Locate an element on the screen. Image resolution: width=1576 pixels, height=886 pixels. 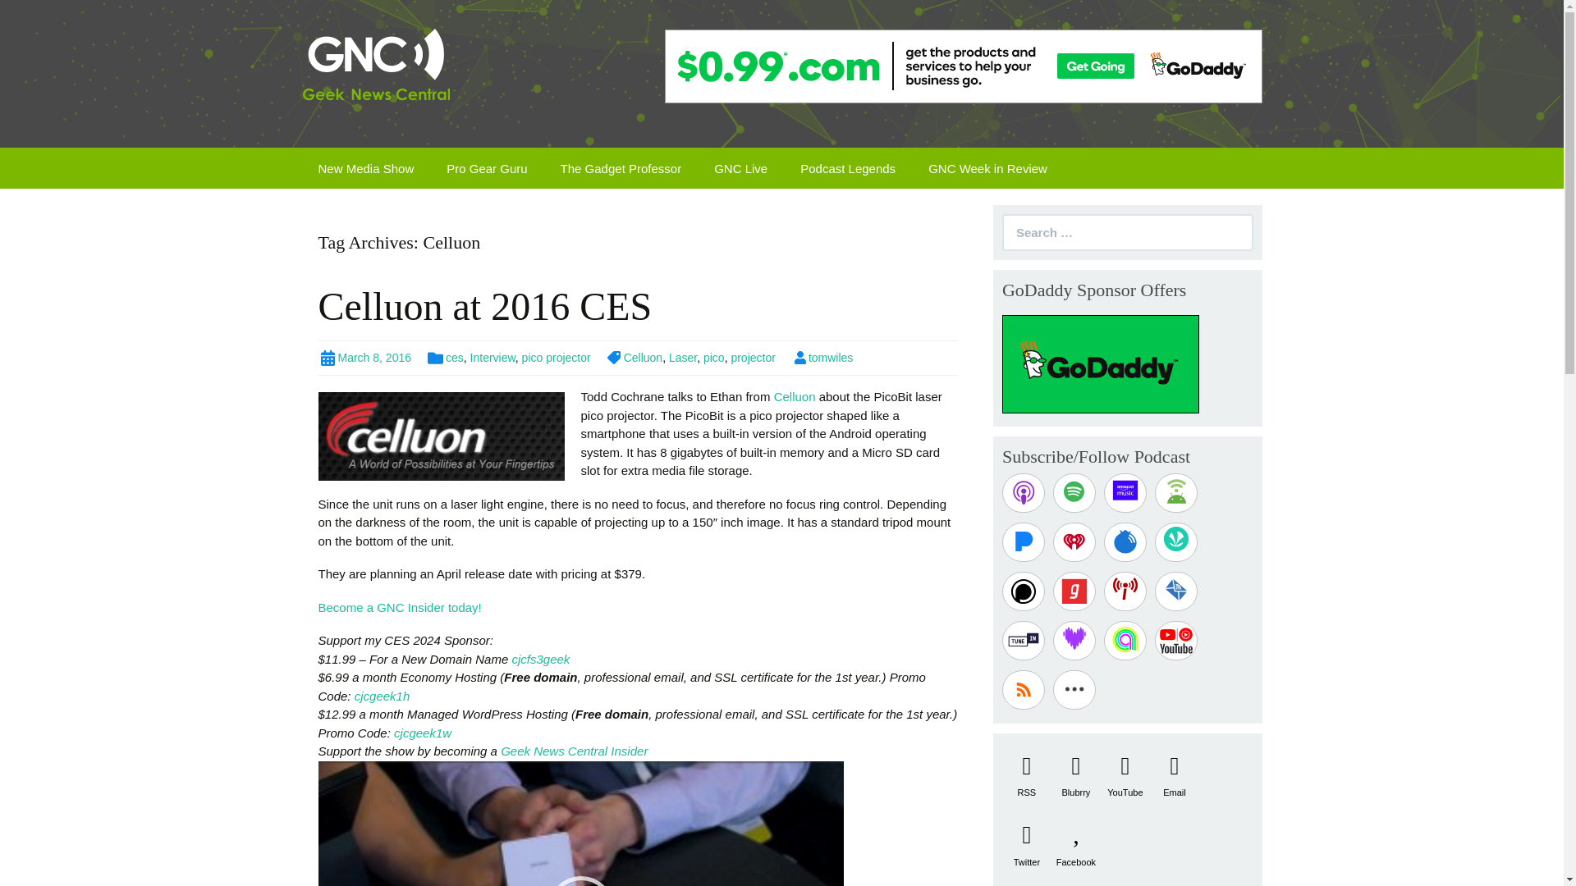
The Gadget Professor is located at coordinates (621, 168).